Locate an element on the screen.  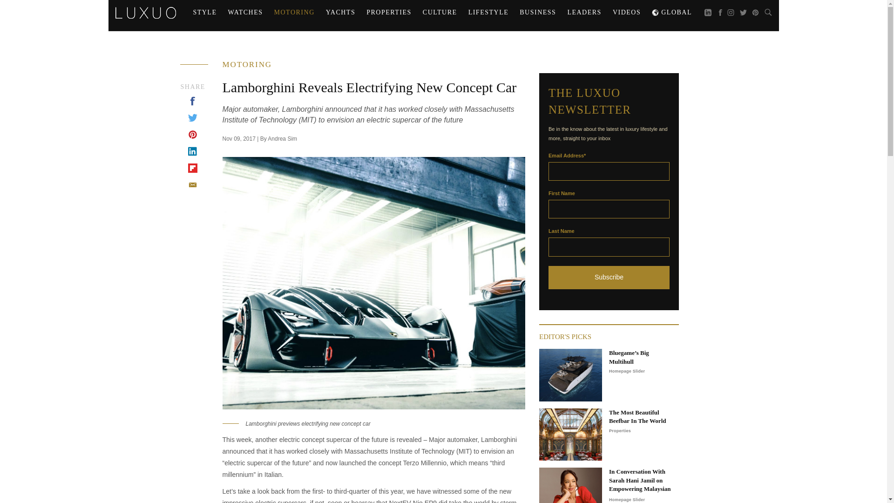
PROPERTIES is located at coordinates (389, 13).